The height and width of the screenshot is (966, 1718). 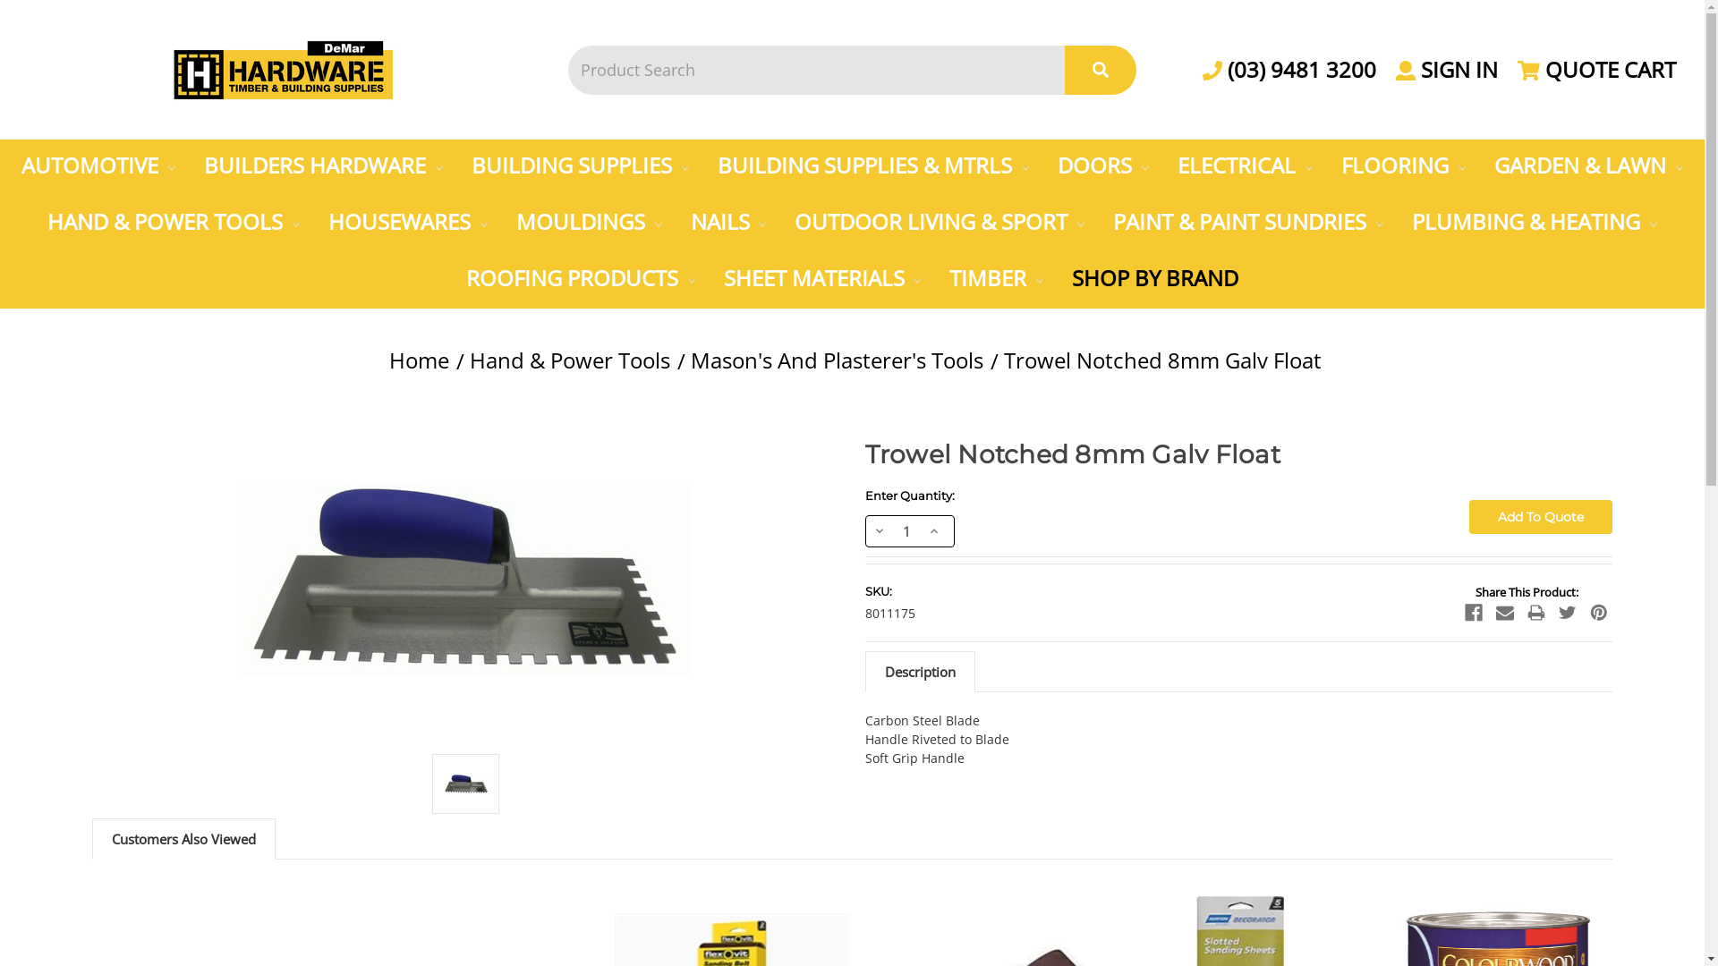 What do you see at coordinates (570, 360) in the screenshot?
I see `Hand & Power Tools` at bounding box center [570, 360].